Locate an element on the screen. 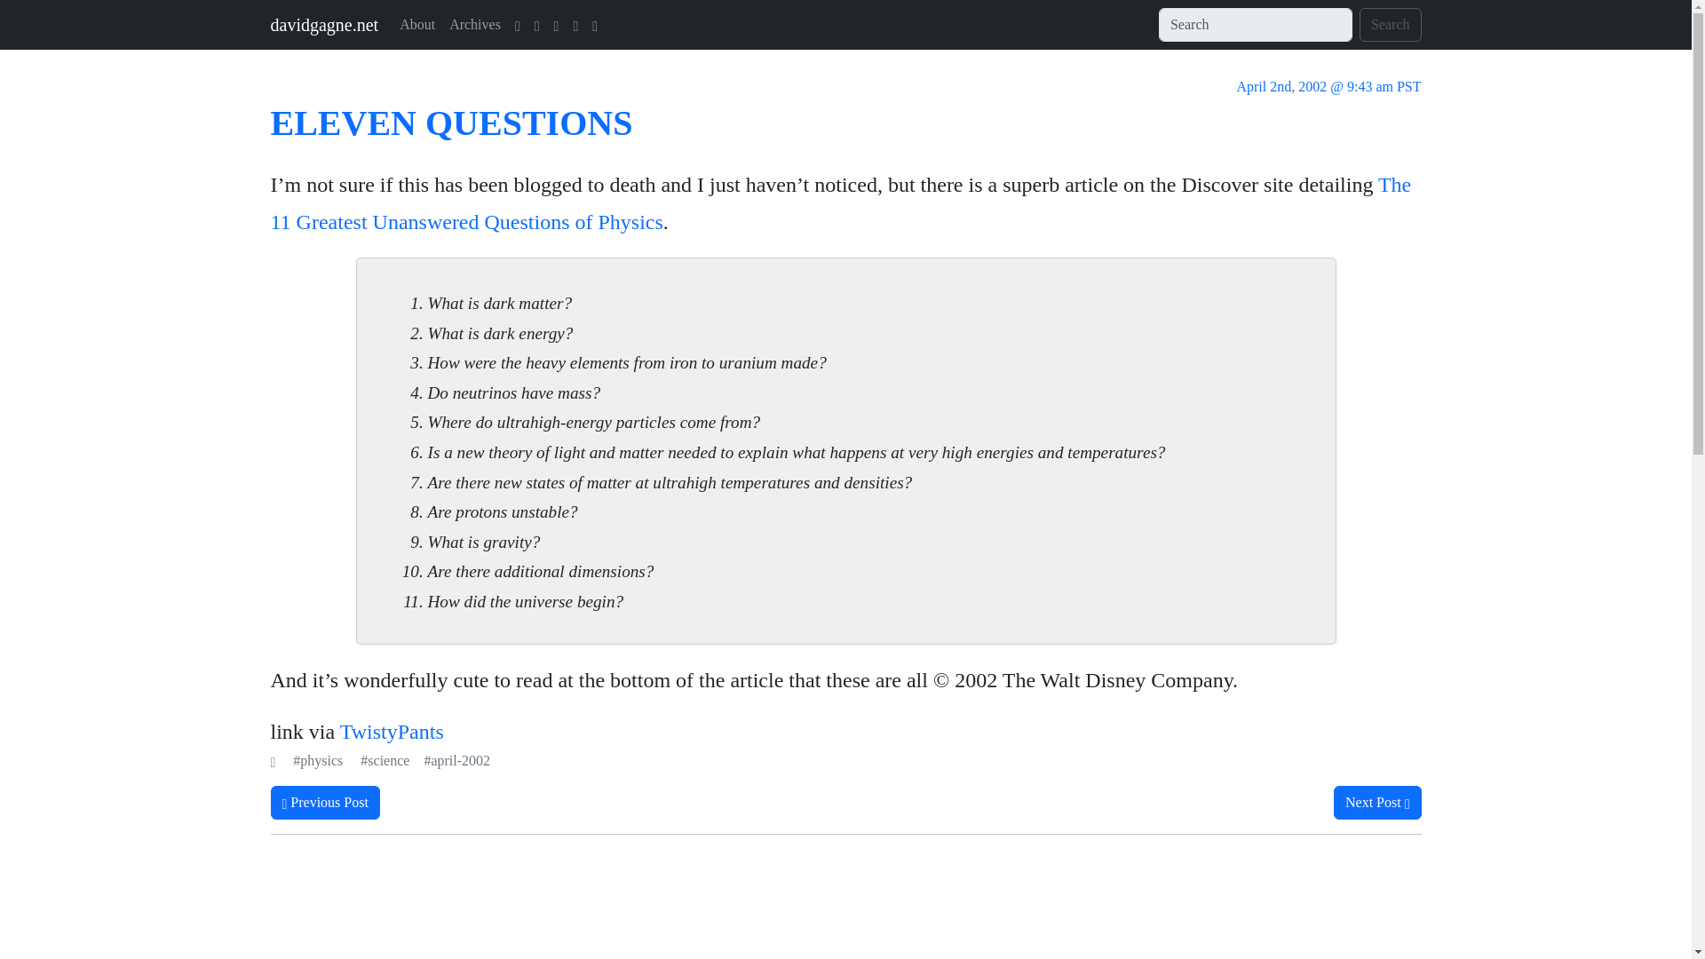 The image size is (1705, 959). Search is located at coordinates (1391, 25).